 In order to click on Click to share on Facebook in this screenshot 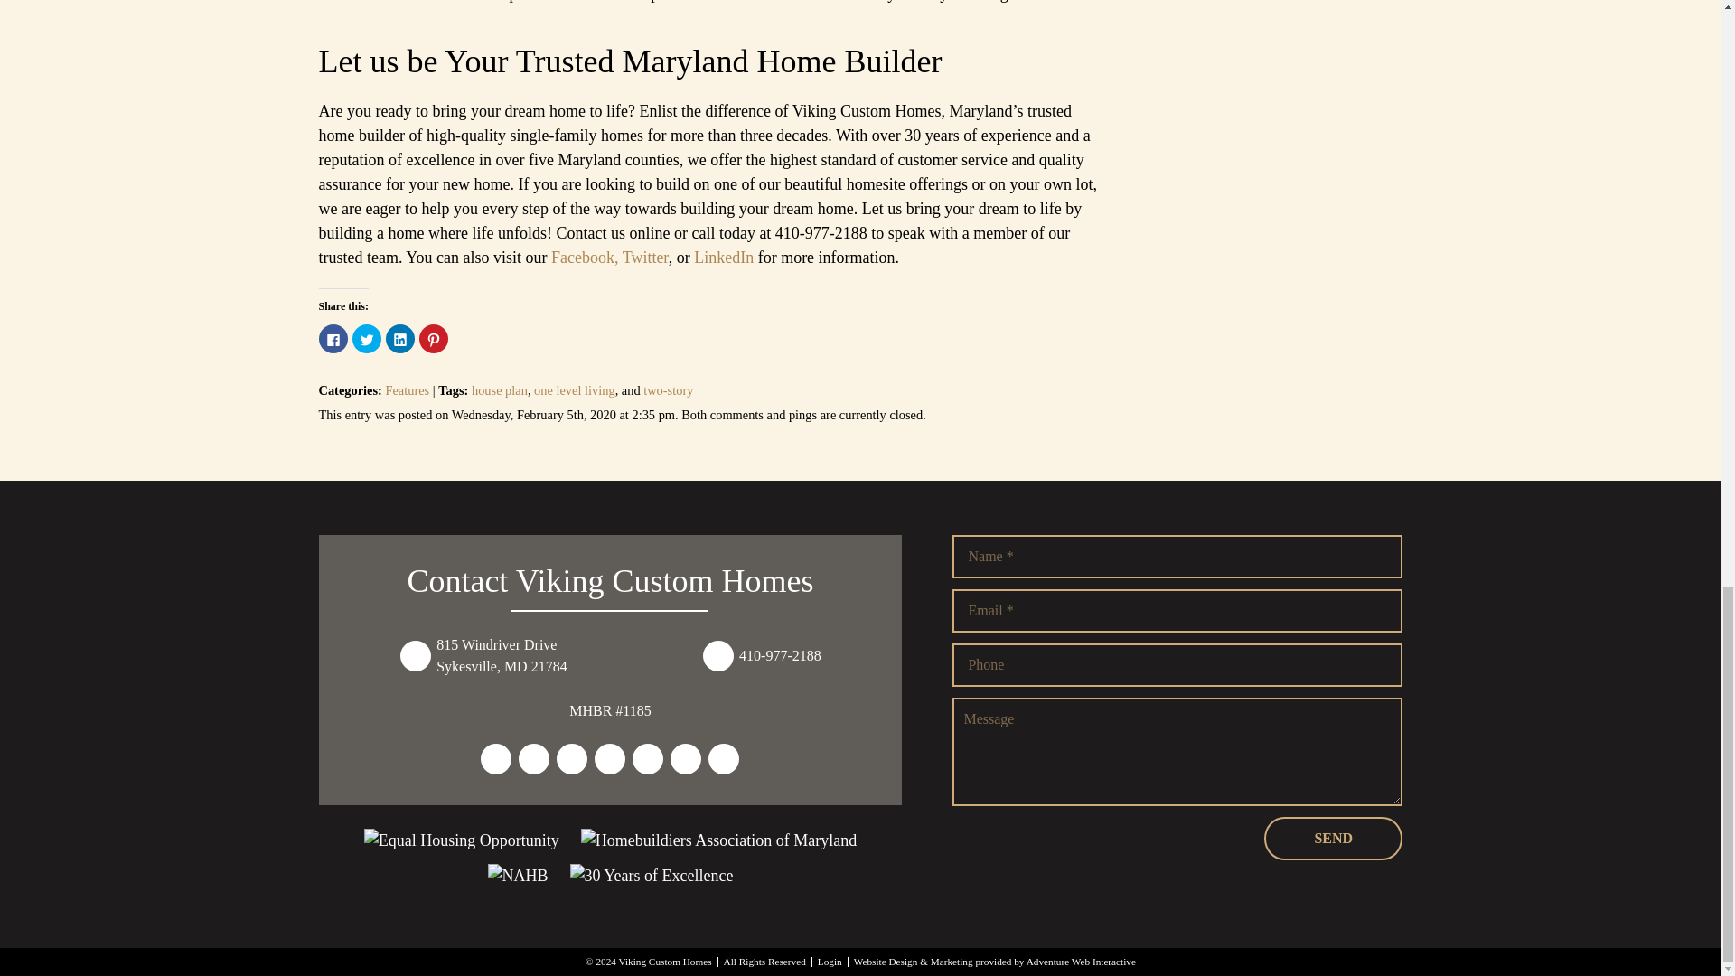, I will do `click(333, 338)`.